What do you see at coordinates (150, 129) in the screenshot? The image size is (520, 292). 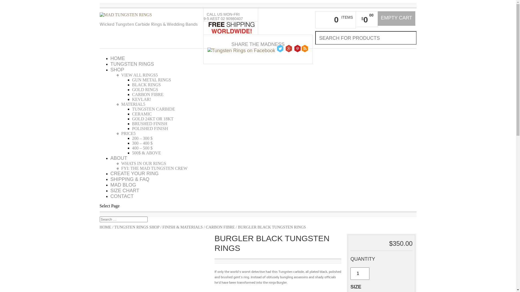 I see `POLISHED FINISH` at bounding box center [150, 129].